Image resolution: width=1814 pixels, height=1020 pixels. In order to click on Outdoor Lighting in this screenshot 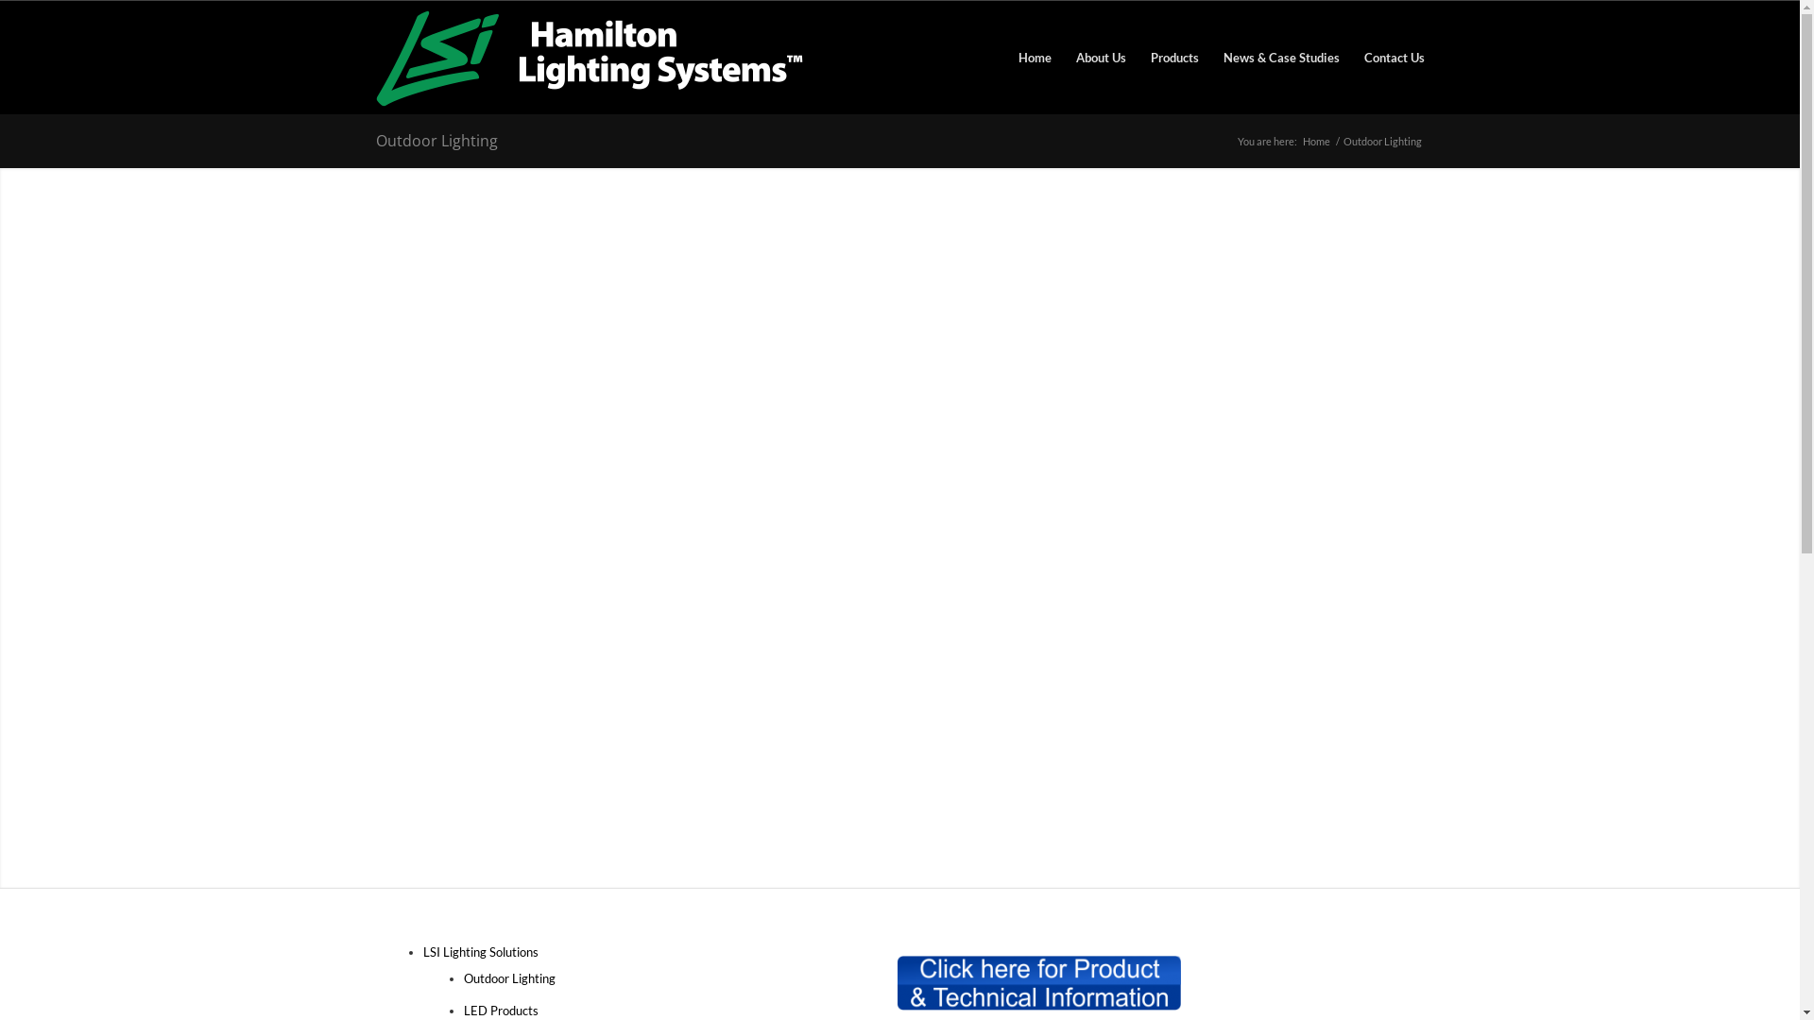, I will do `click(508, 978)`.